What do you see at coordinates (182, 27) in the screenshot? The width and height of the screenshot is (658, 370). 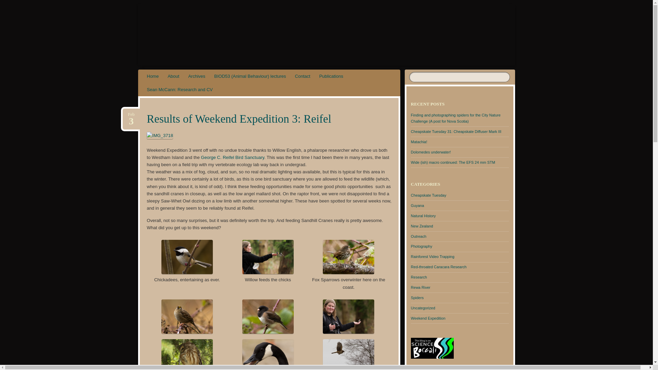 I see `Home` at bounding box center [182, 27].